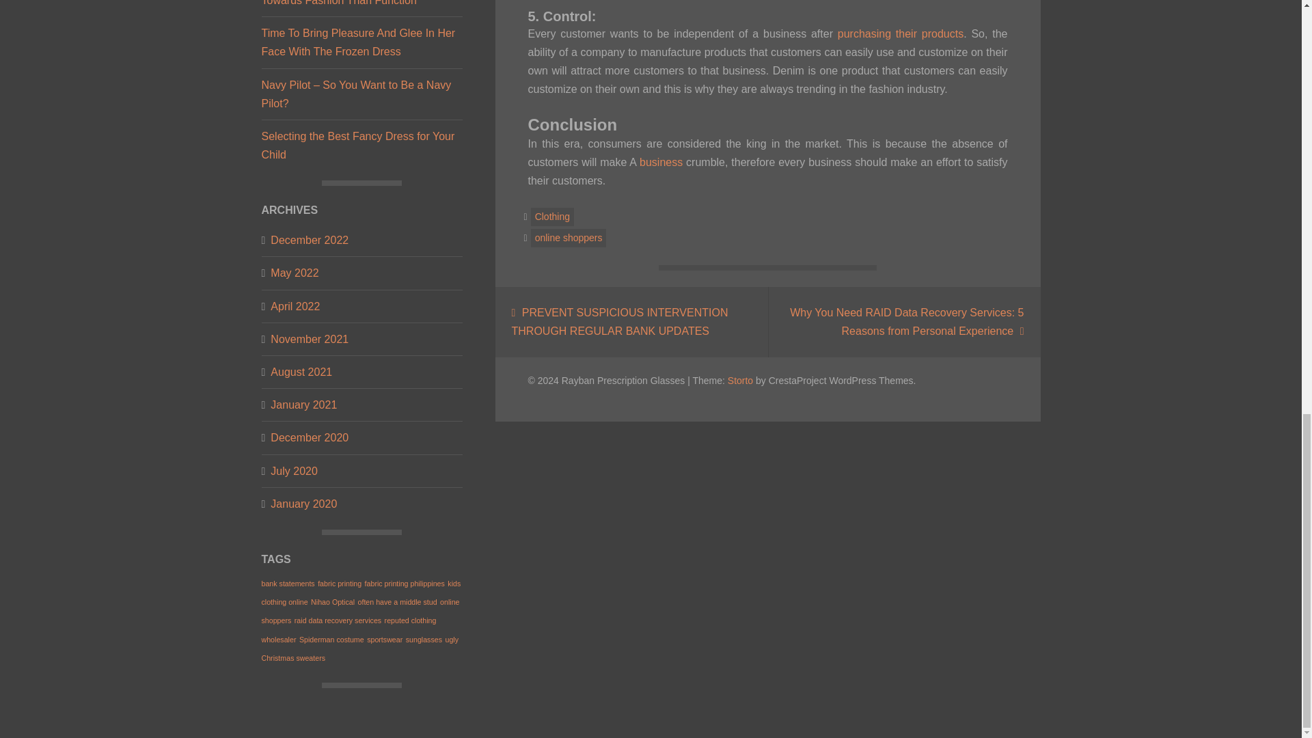 This screenshot has height=738, width=1312. I want to click on December 2020, so click(309, 437).